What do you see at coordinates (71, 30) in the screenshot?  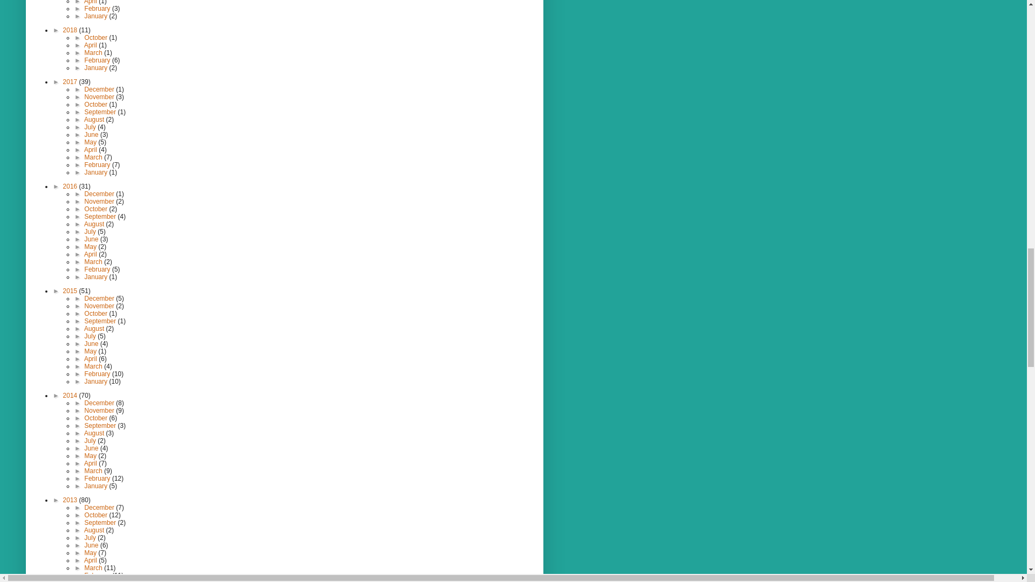 I see `2018` at bounding box center [71, 30].